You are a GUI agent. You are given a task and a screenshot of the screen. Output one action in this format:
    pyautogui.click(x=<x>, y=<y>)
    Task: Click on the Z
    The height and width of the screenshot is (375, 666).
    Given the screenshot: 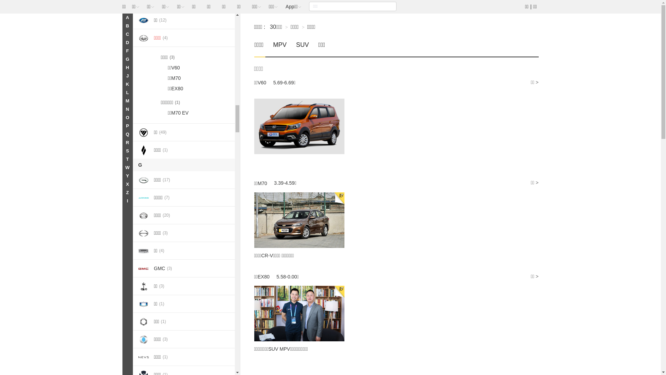 What is the action you would take?
    pyautogui.click(x=127, y=193)
    